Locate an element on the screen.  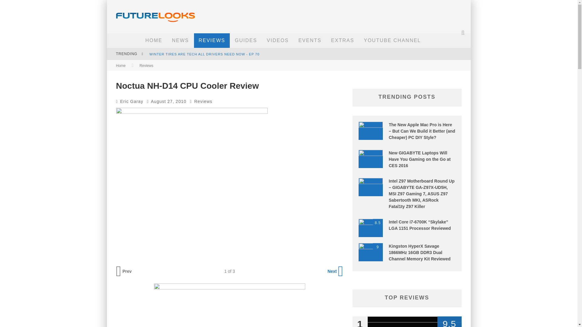
View all posts in Reviews is located at coordinates (146, 65).